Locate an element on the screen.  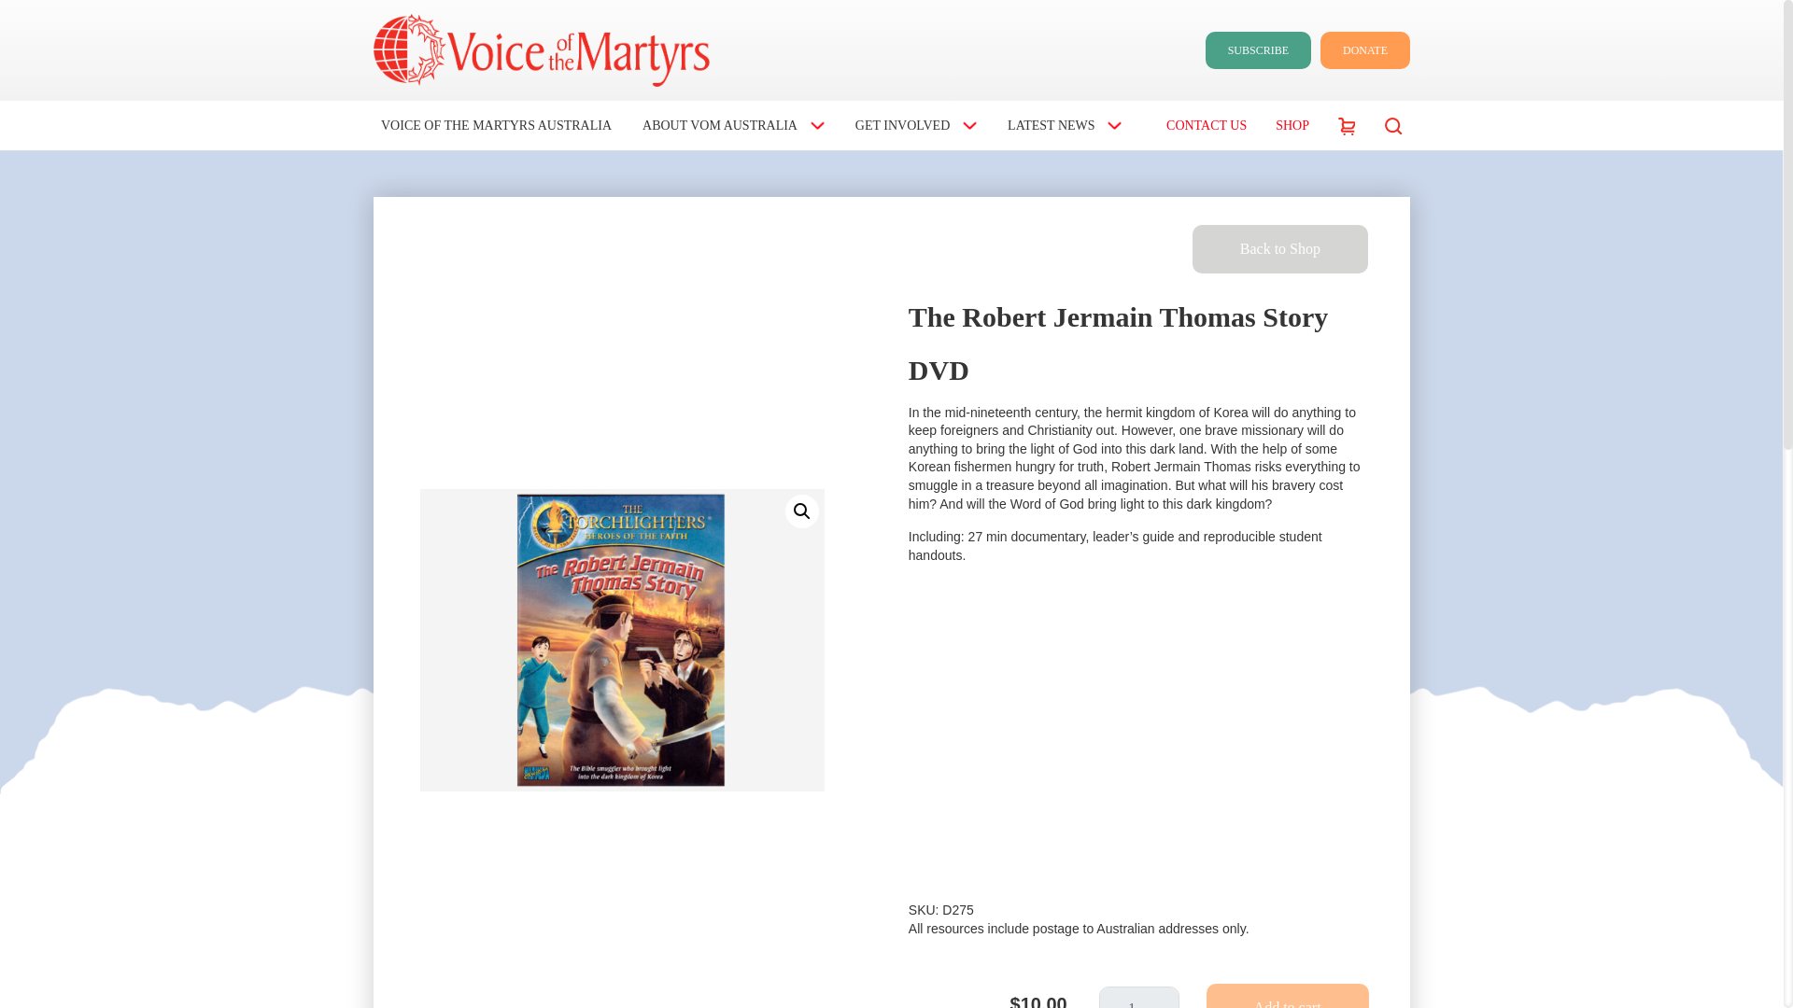
GET INVOLVED is located at coordinates (912, 125).